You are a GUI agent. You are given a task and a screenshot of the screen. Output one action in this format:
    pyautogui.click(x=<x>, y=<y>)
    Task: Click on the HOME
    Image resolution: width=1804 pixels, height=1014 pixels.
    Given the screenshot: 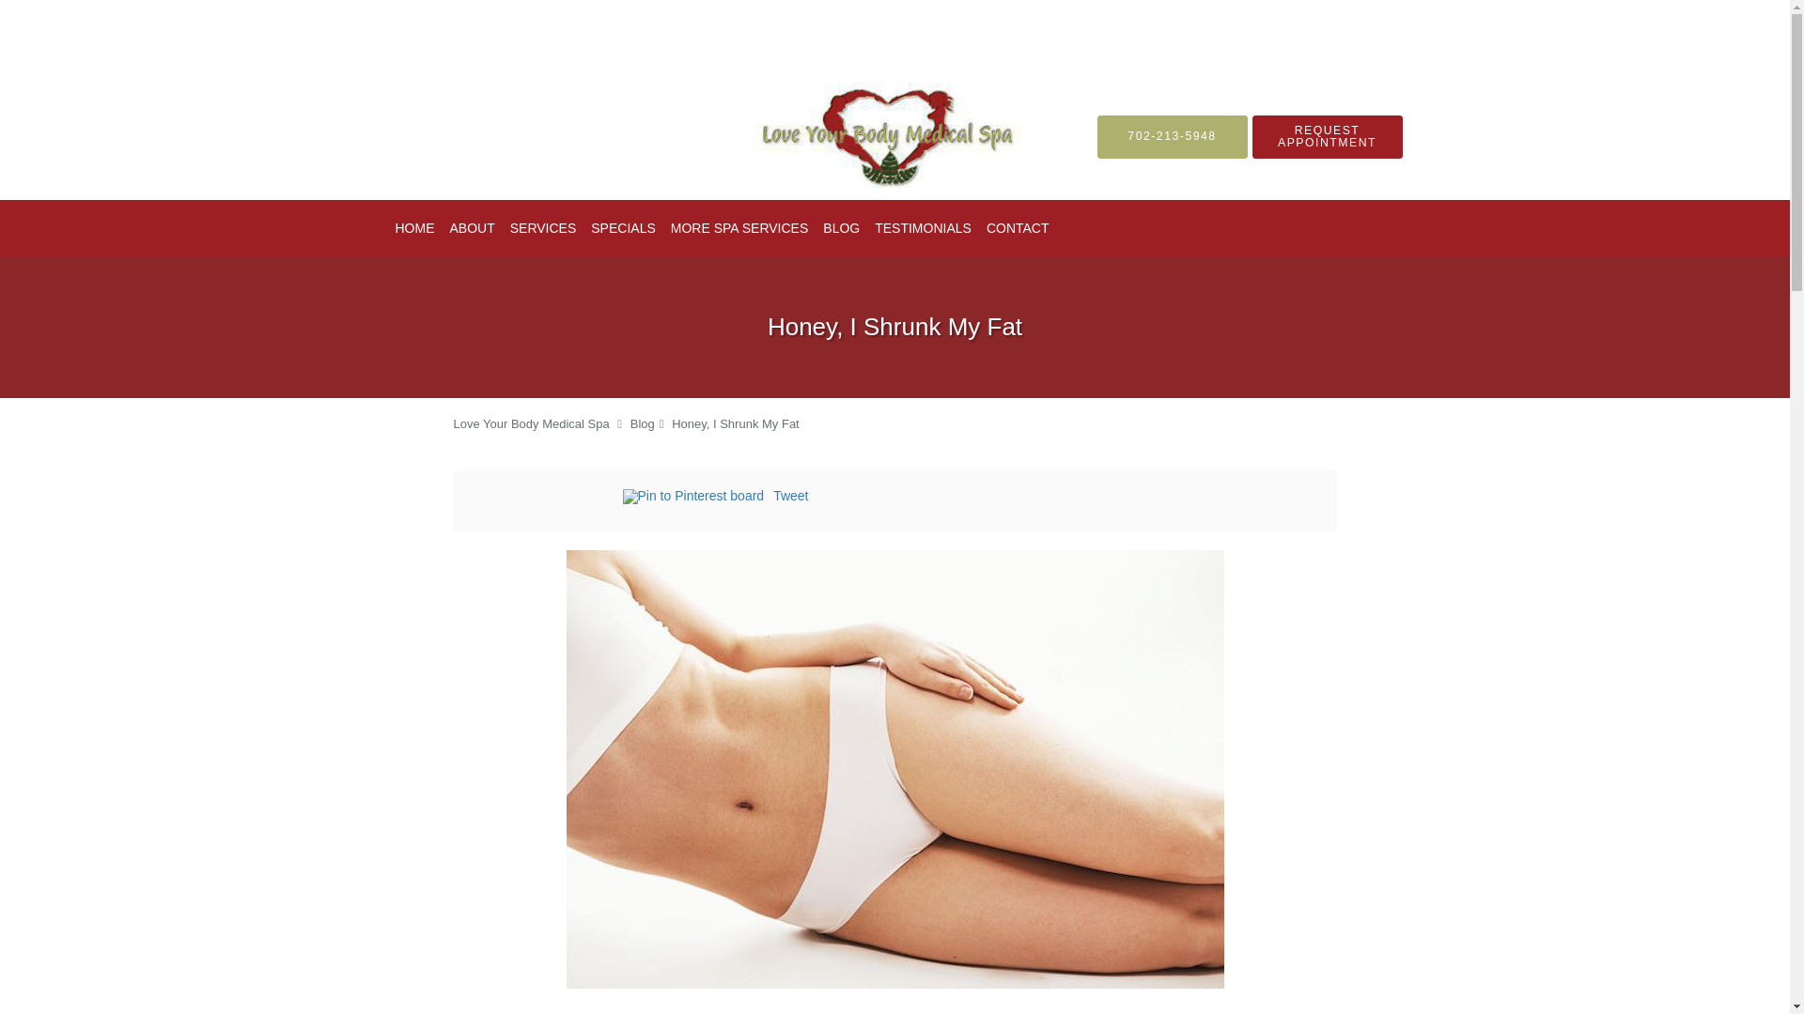 What is the action you would take?
    pyautogui.click(x=414, y=227)
    